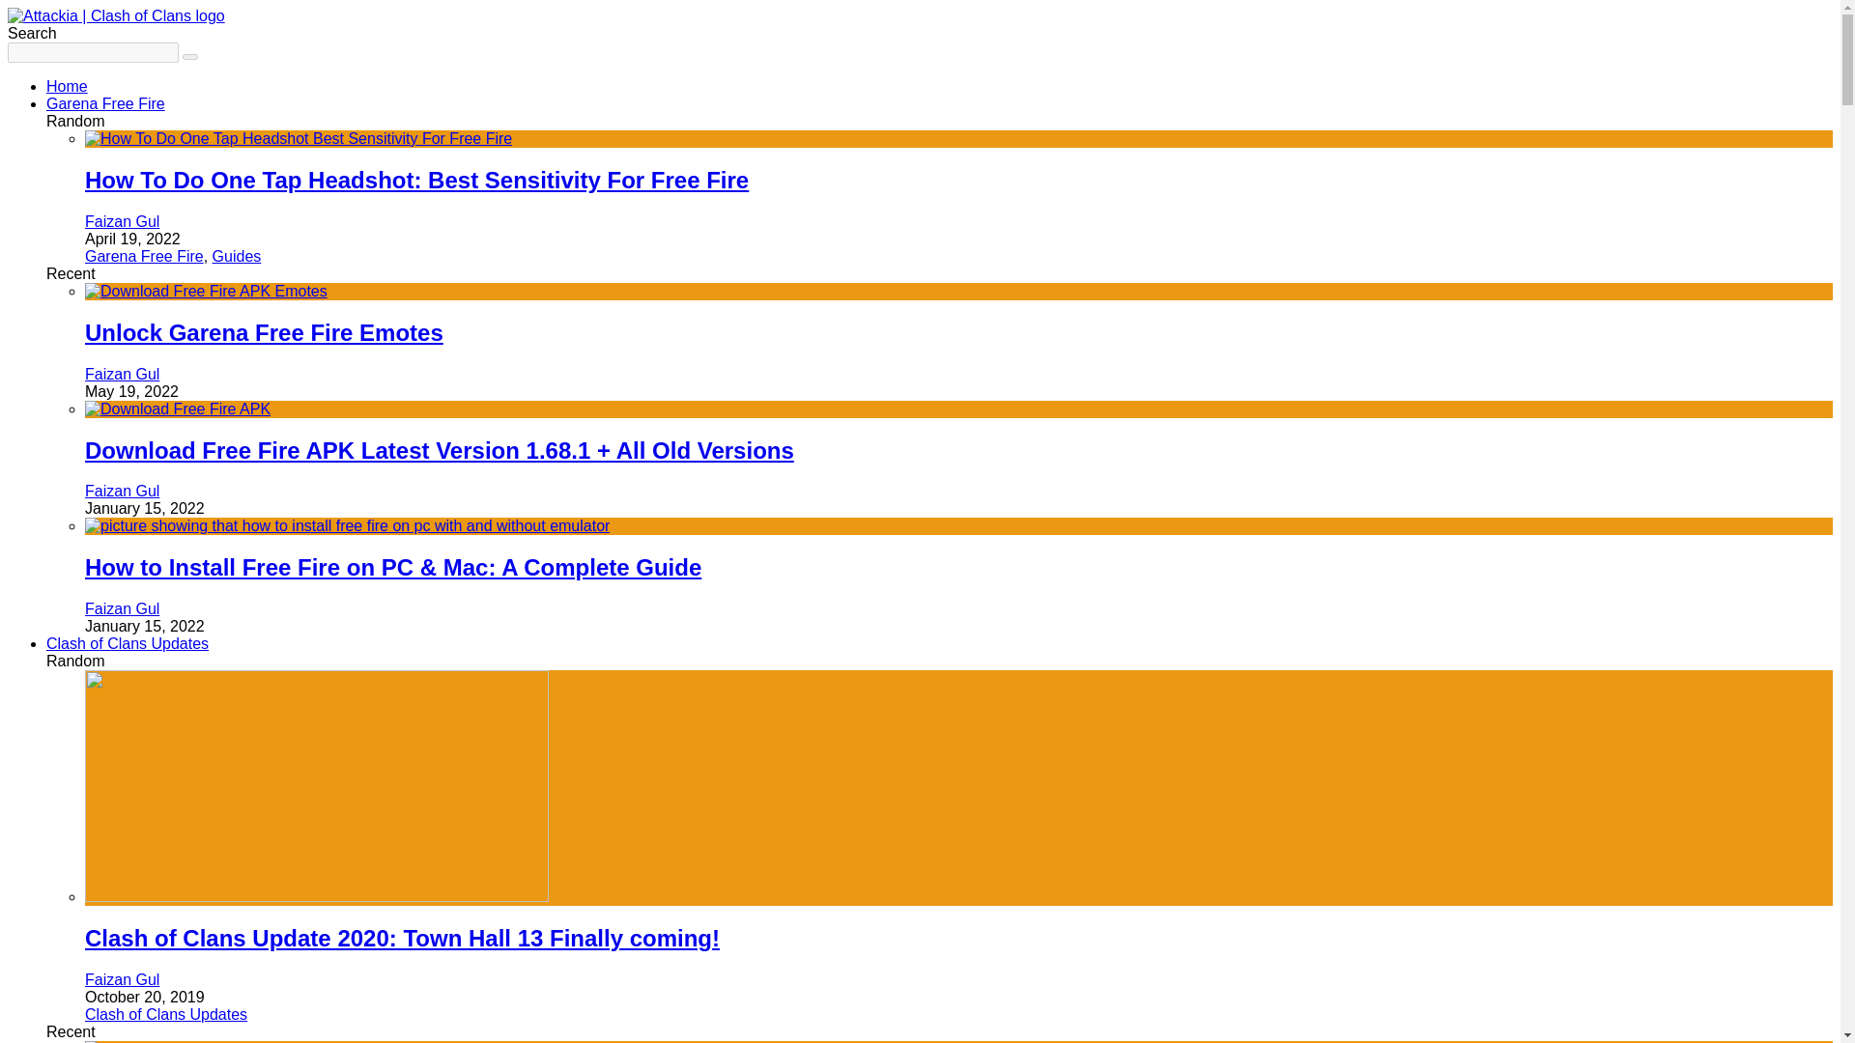  What do you see at coordinates (237, 257) in the screenshot?
I see `View all posts in Guides` at bounding box center [237, 257].